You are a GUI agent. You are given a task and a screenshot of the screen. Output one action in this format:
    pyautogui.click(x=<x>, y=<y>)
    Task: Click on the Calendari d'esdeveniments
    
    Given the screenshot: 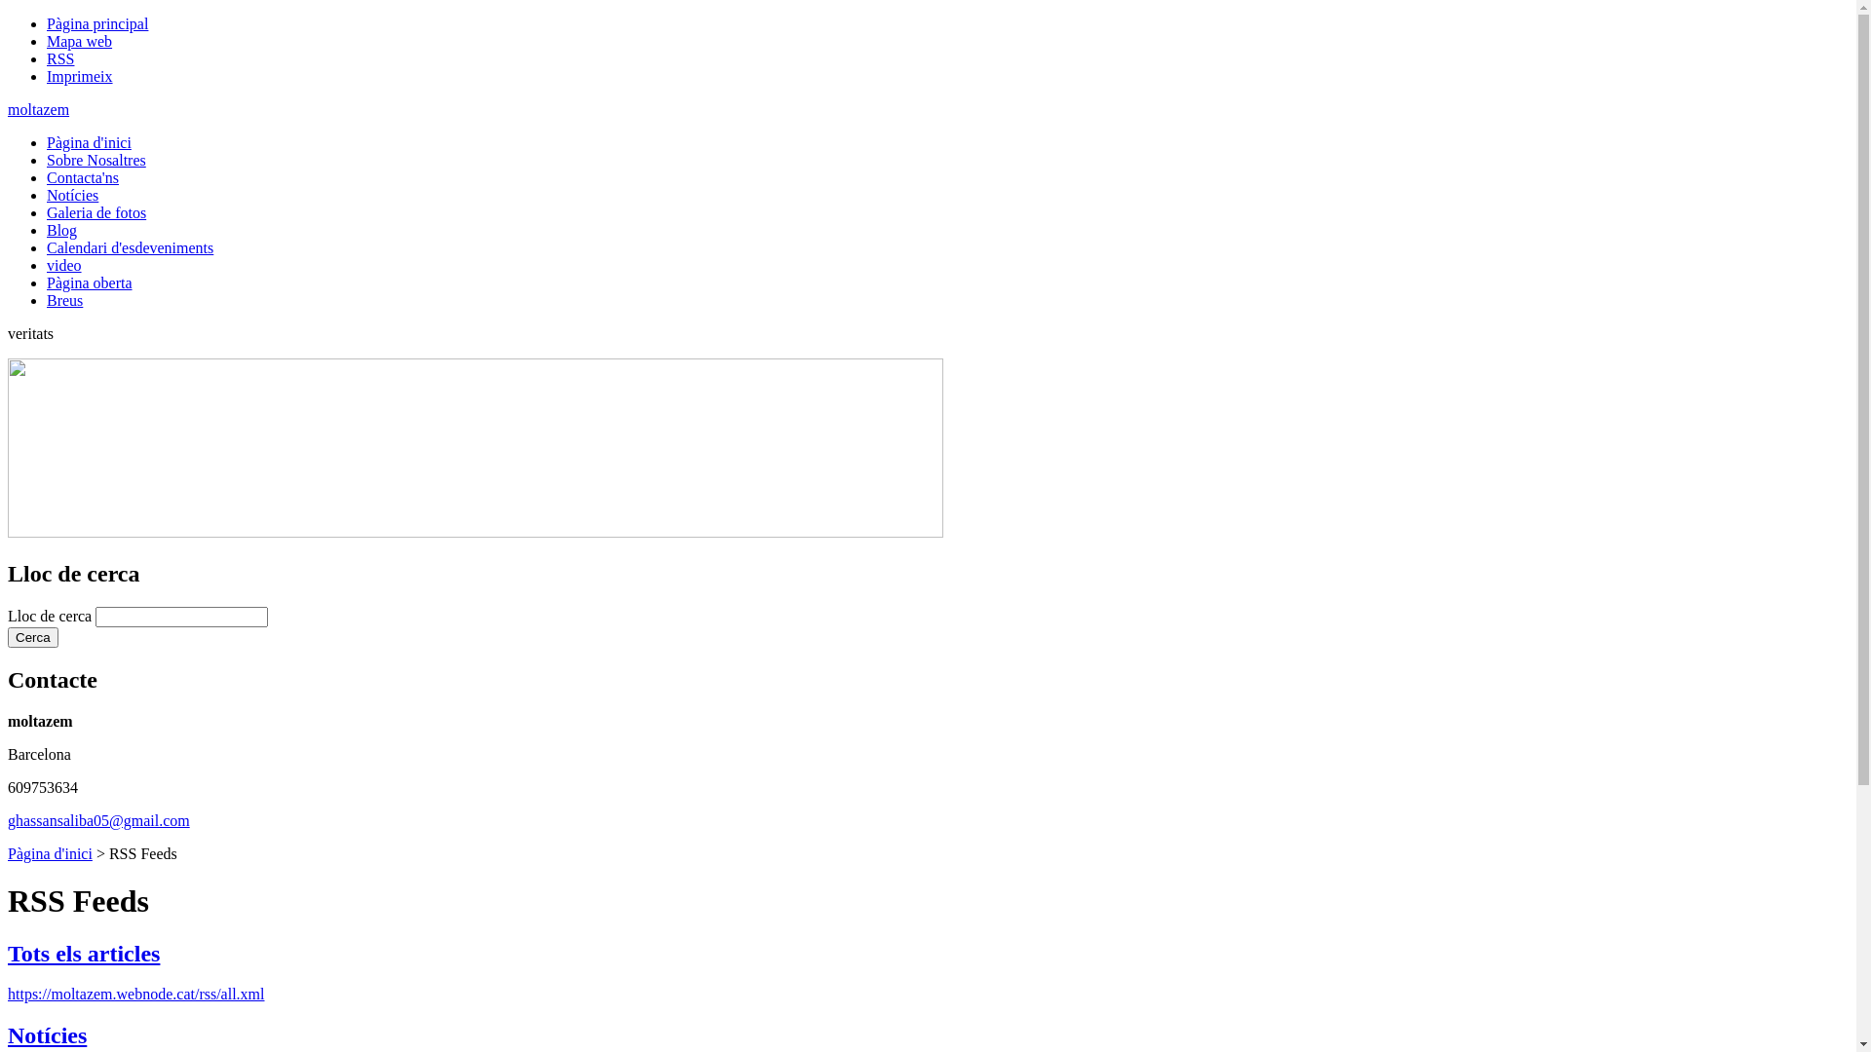 What is the action you would take?
    pyautogui.click(x=131, y=247)
    